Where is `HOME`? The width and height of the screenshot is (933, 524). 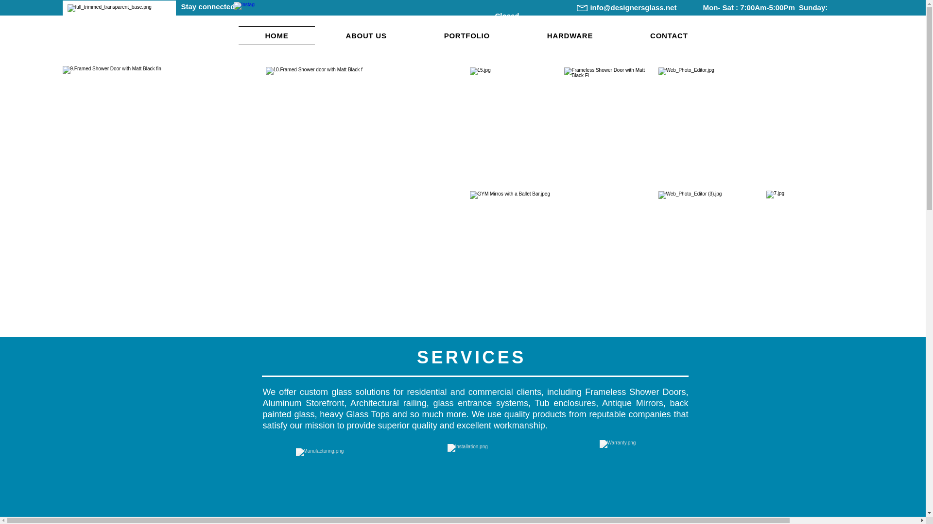
HOME is located at coordinates (276, 35).